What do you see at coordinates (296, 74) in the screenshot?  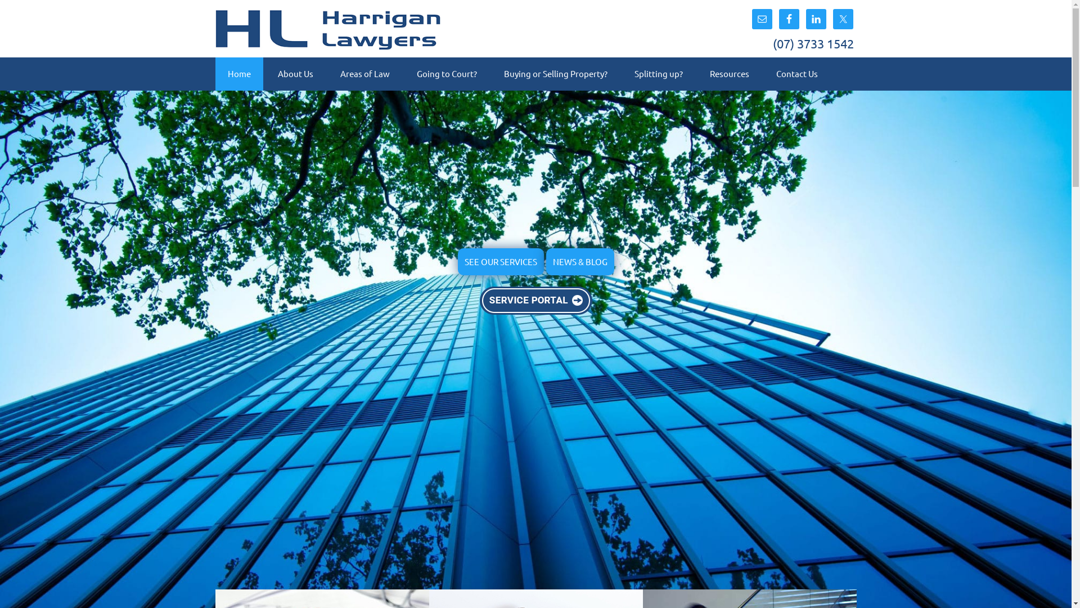 I see `About Us` at bounding box center [296, 74].